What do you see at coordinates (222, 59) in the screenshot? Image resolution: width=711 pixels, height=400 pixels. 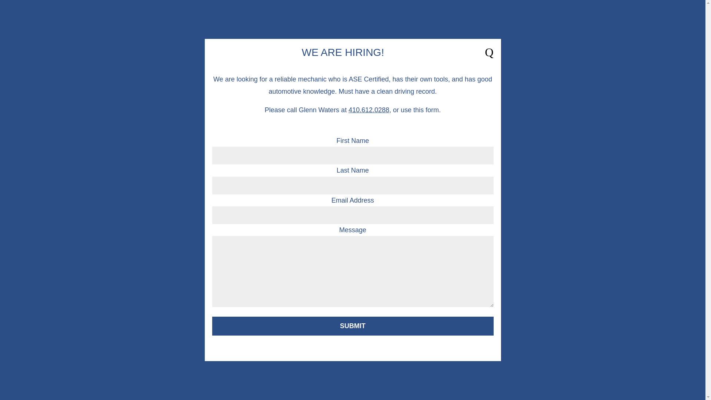 I see `Home` at bounding box center [222, 59].